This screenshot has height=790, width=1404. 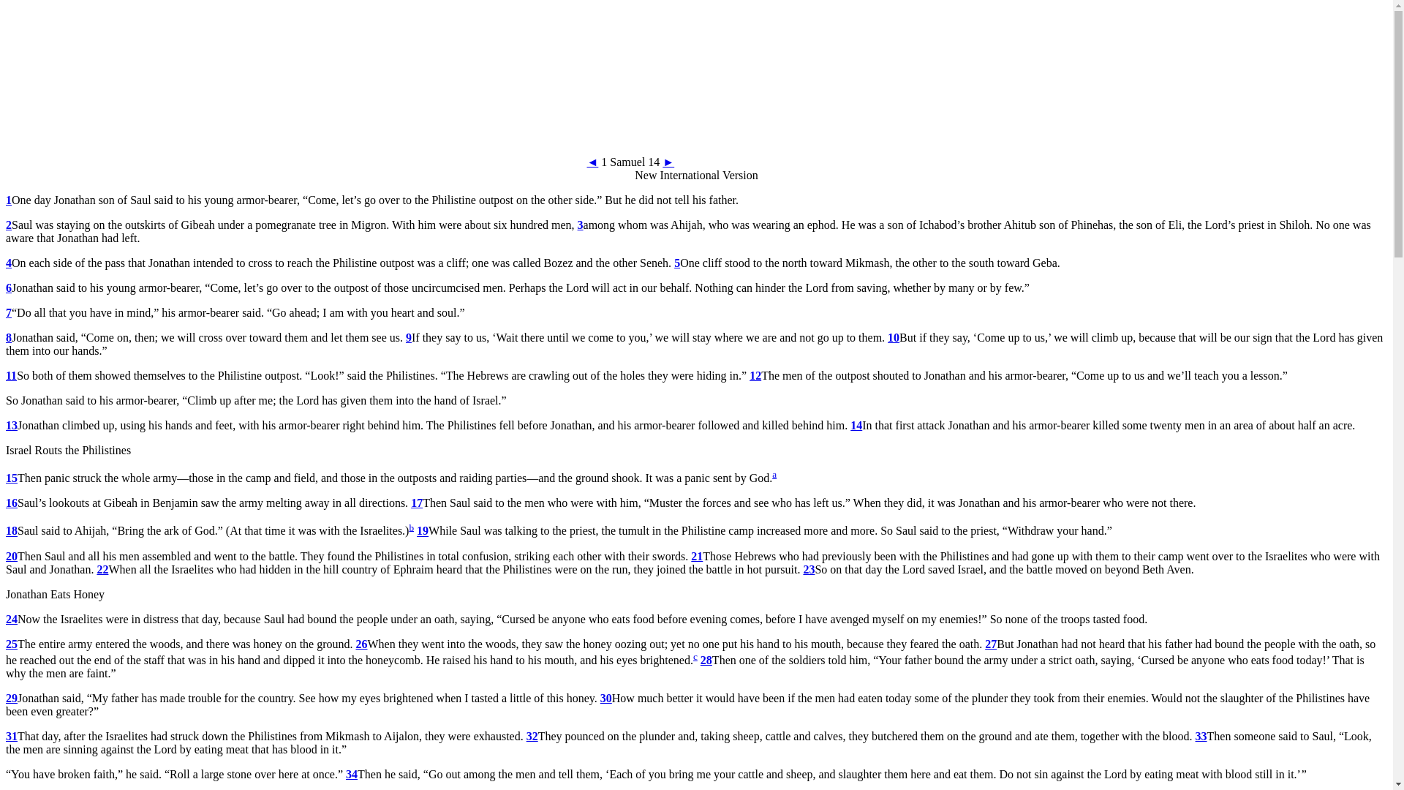 What do you see at coordinates (11, 503) in the screenshot?
I see `16` at bounding box center [11, 503].